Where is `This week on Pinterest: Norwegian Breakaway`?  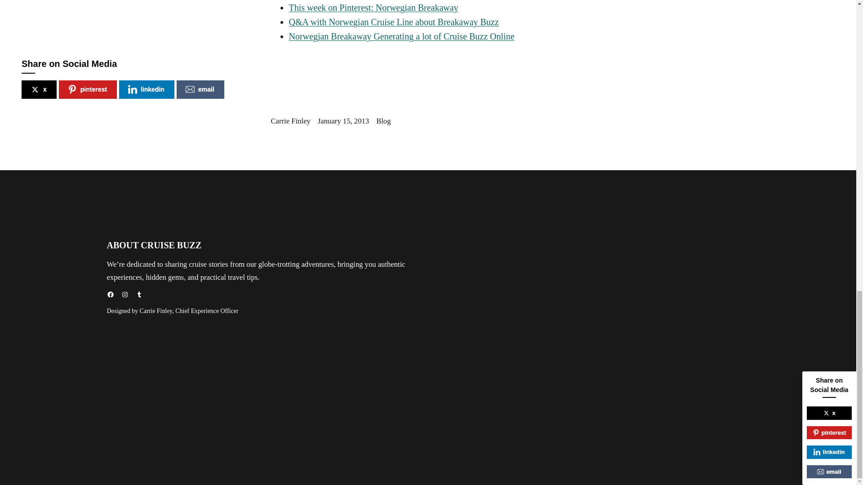
This week on Pinterest: Norwegian Breakaway is located at coordinates (373, 8).